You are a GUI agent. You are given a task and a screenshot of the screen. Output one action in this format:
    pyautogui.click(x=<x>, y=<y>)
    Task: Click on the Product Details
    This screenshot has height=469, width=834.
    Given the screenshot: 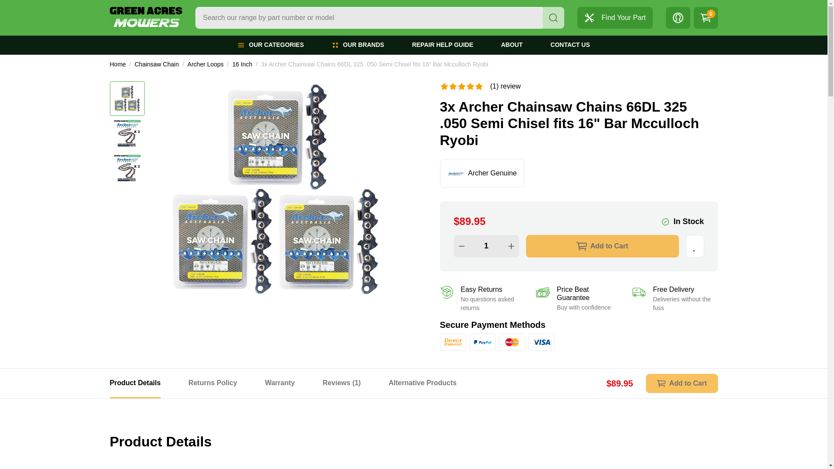 What is the action you would take?
    pyautogui.click(x=135, y=383)
    